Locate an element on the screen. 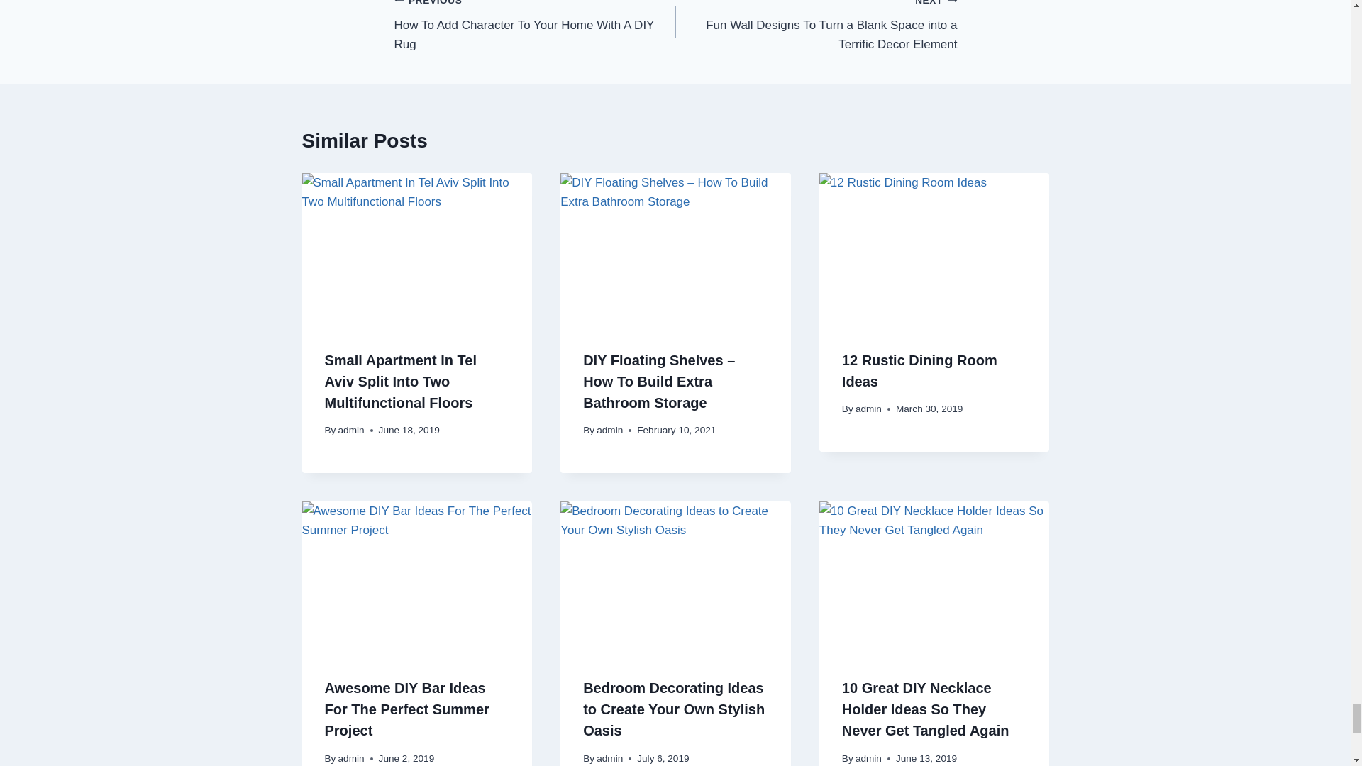  admin is located at coordinates (351, 430).